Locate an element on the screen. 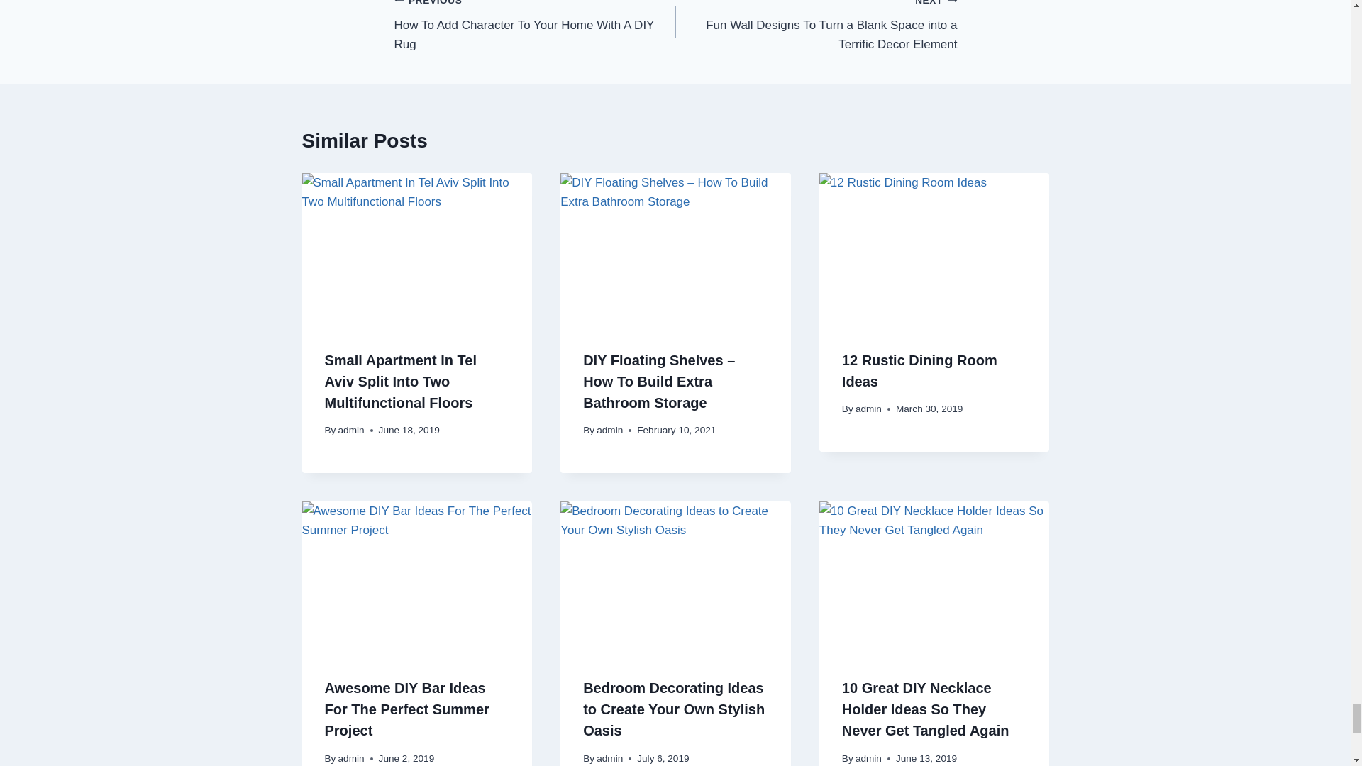  admin is located at coordinates (351, 430).